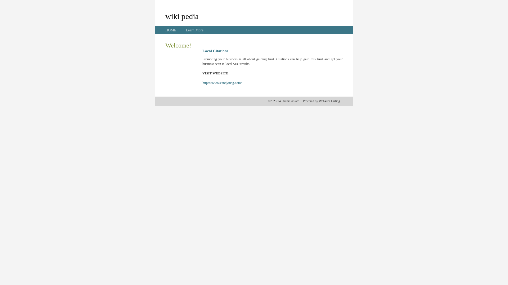 The width and height of the screenshot is (508, 285). I want to click on Learn More, so click(194, 30).